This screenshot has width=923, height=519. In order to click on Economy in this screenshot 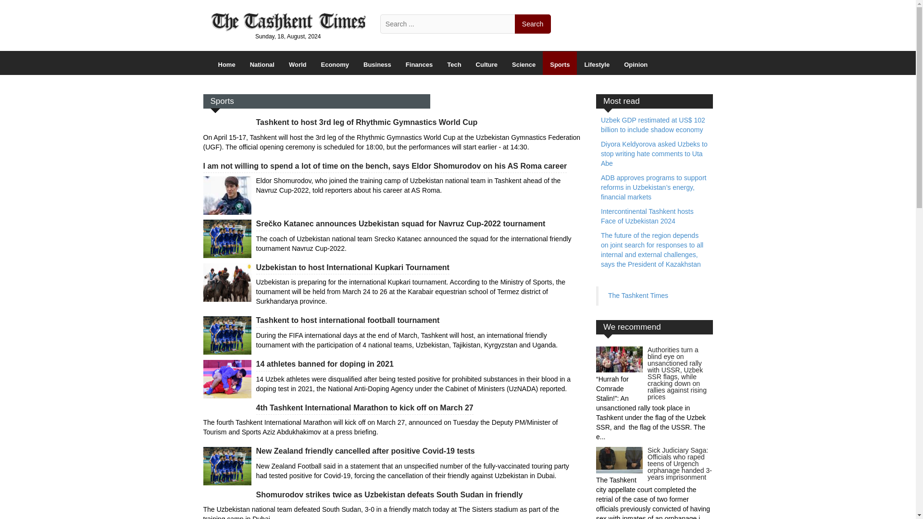, I will do `click(335, 62)`.